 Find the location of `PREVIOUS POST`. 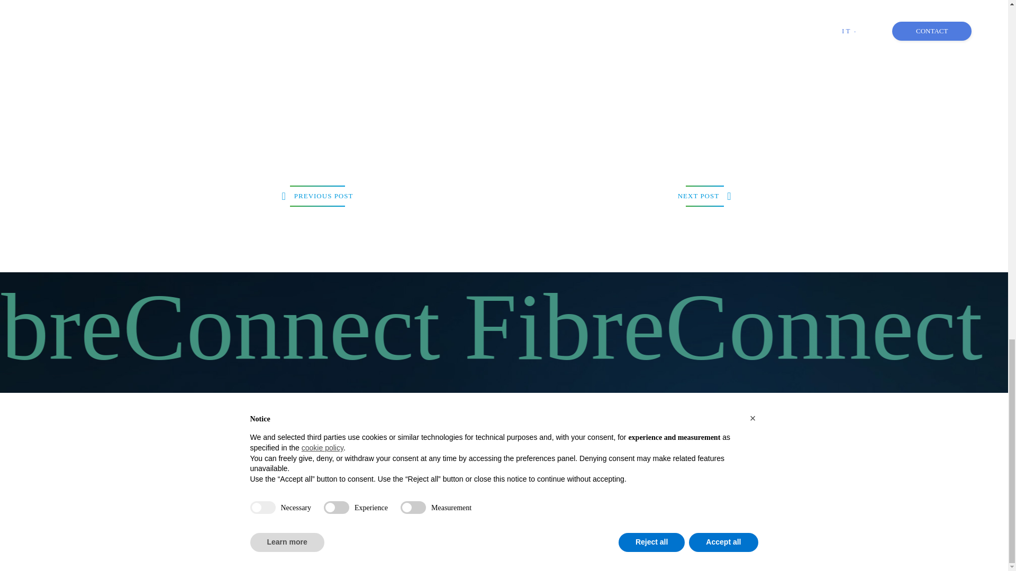

PREVIOUS POST is located at coordinates (317, 196).